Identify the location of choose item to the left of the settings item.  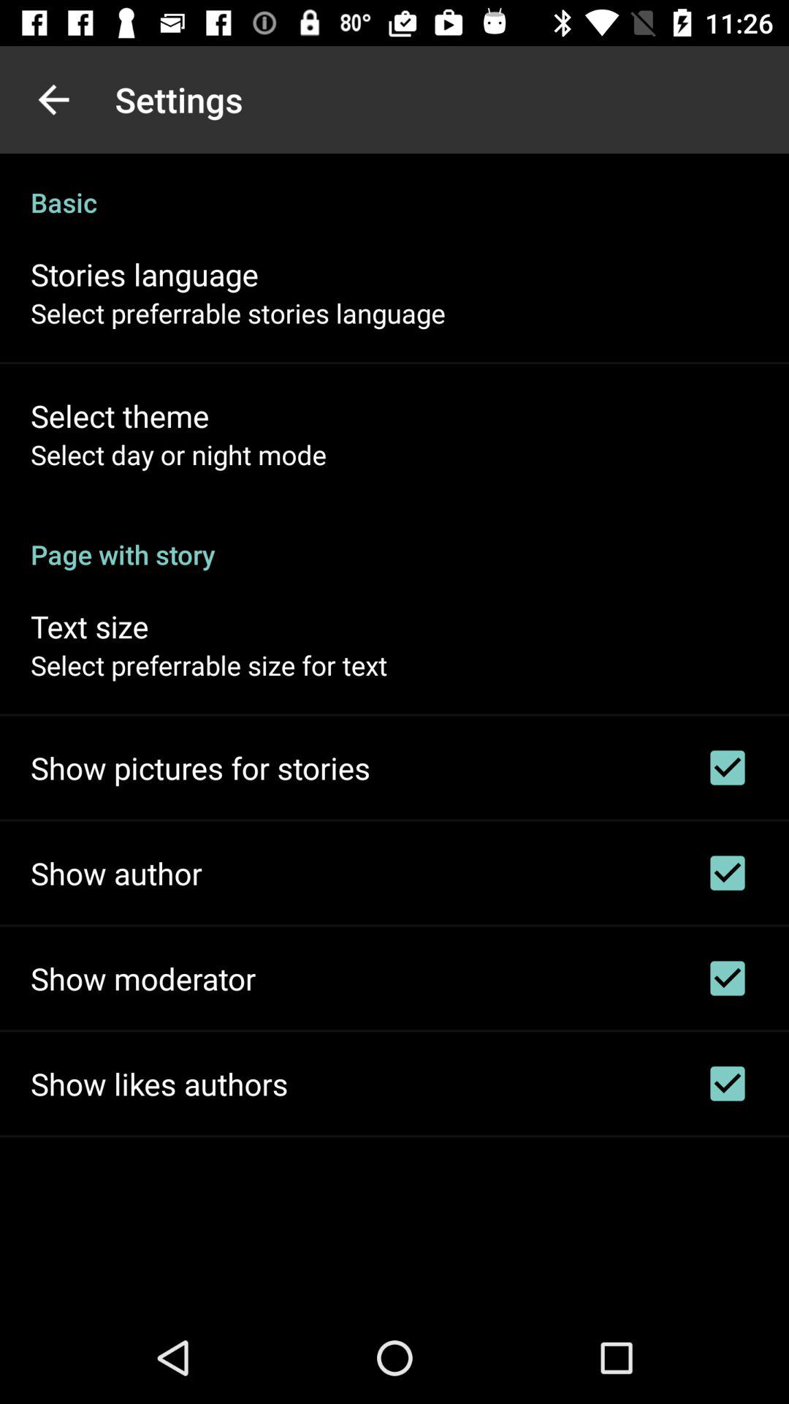
(53, 99).